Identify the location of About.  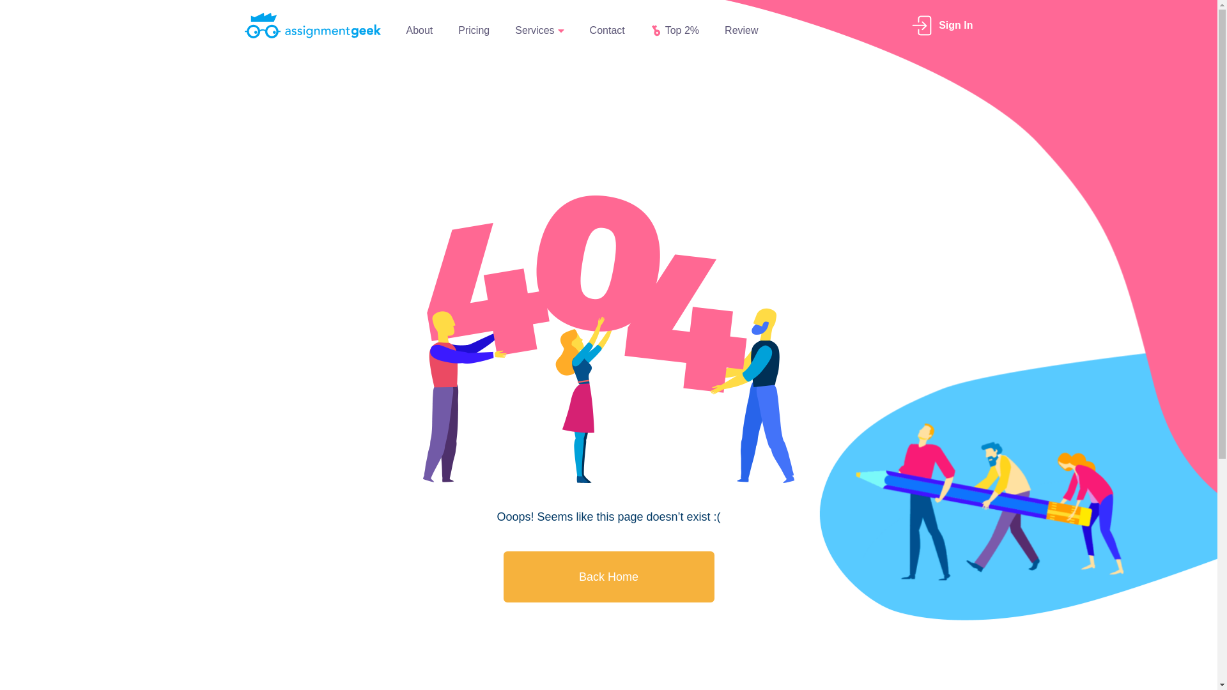
(419, 31).